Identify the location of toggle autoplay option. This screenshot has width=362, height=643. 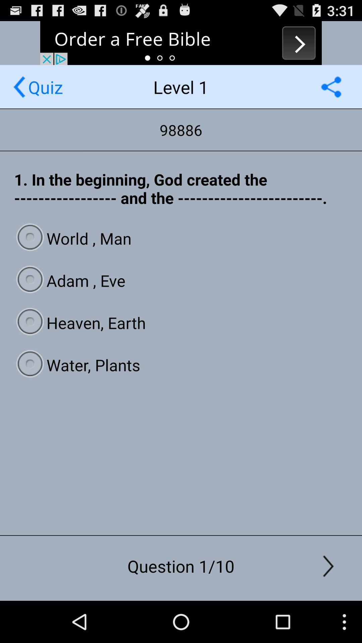
(331, 87).